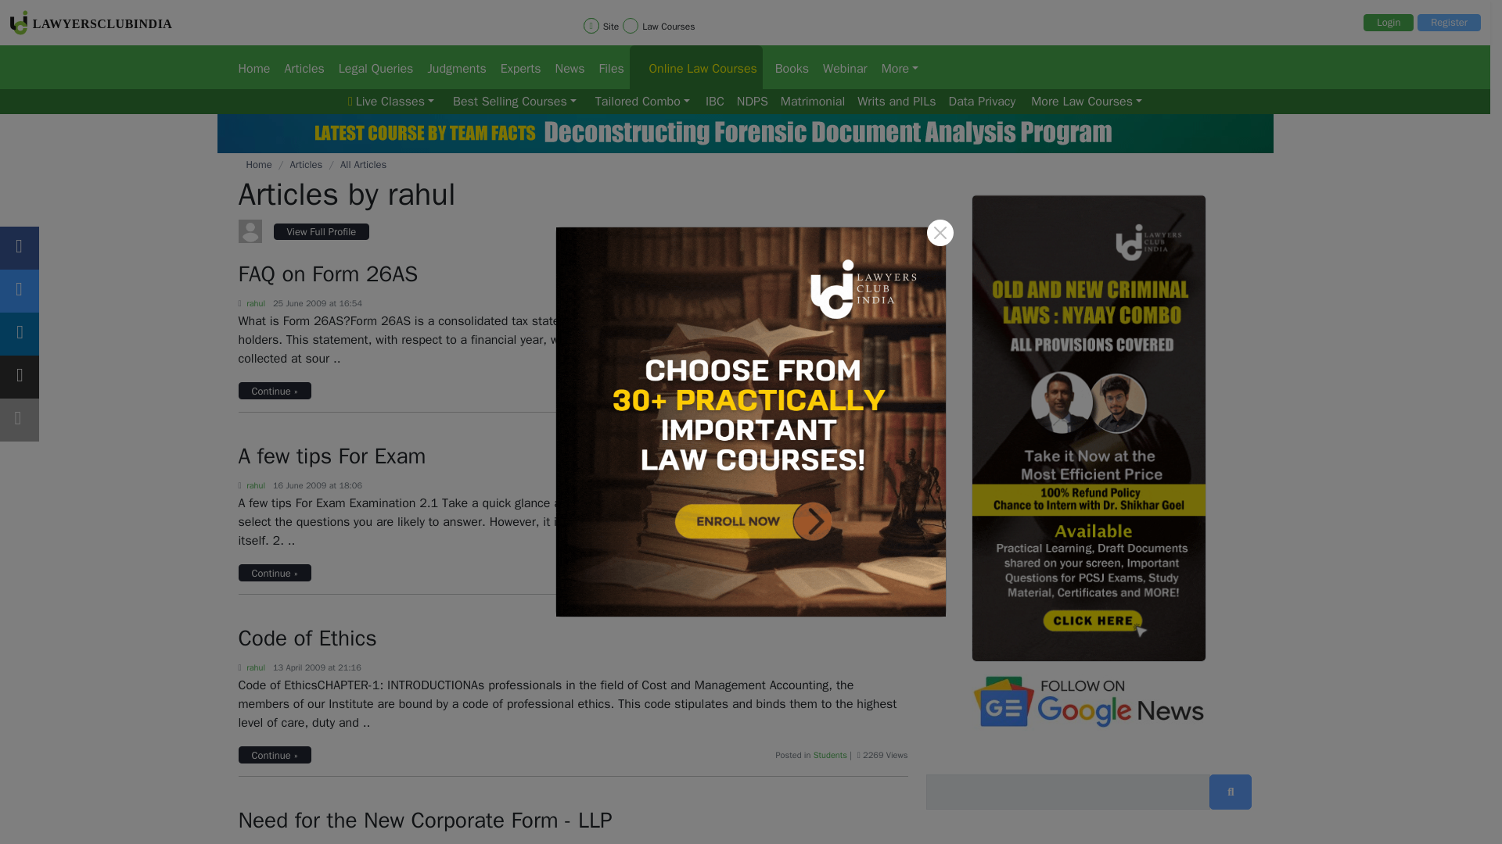  I want to click on Legal Queries, so click(371, 67).